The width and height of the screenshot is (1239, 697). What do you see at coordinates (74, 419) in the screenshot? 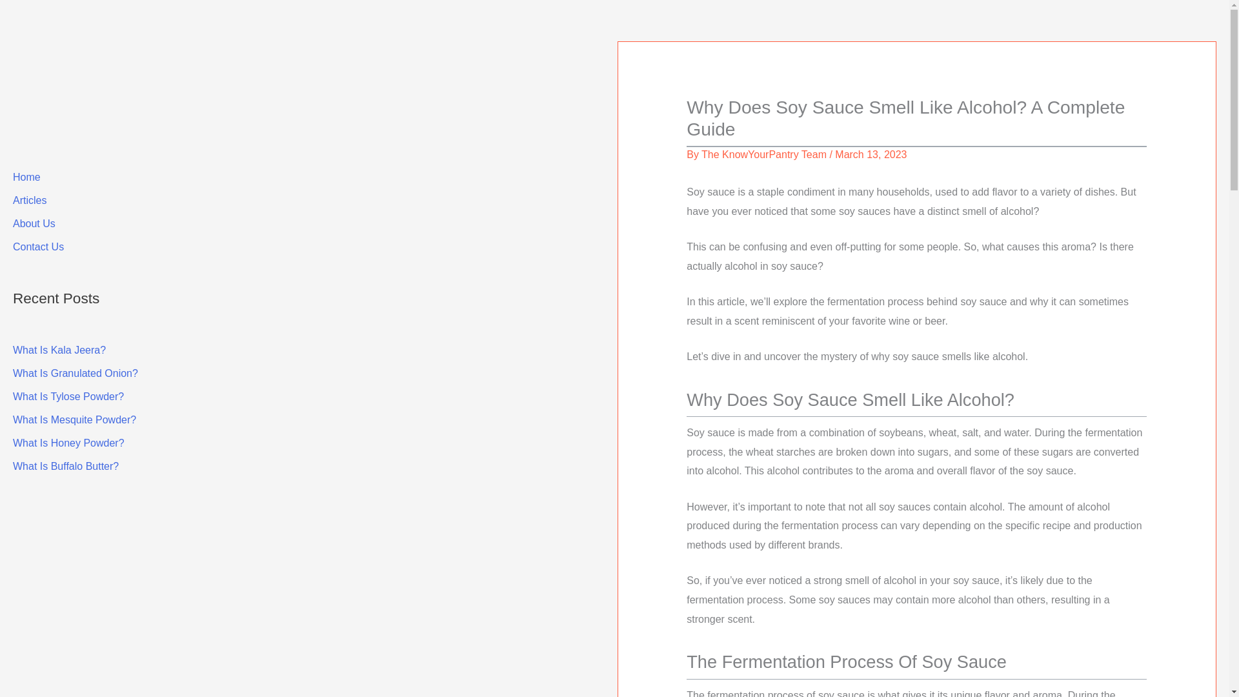
I see `What Is Mesquite Powder?` at bounding box center [74, 419].